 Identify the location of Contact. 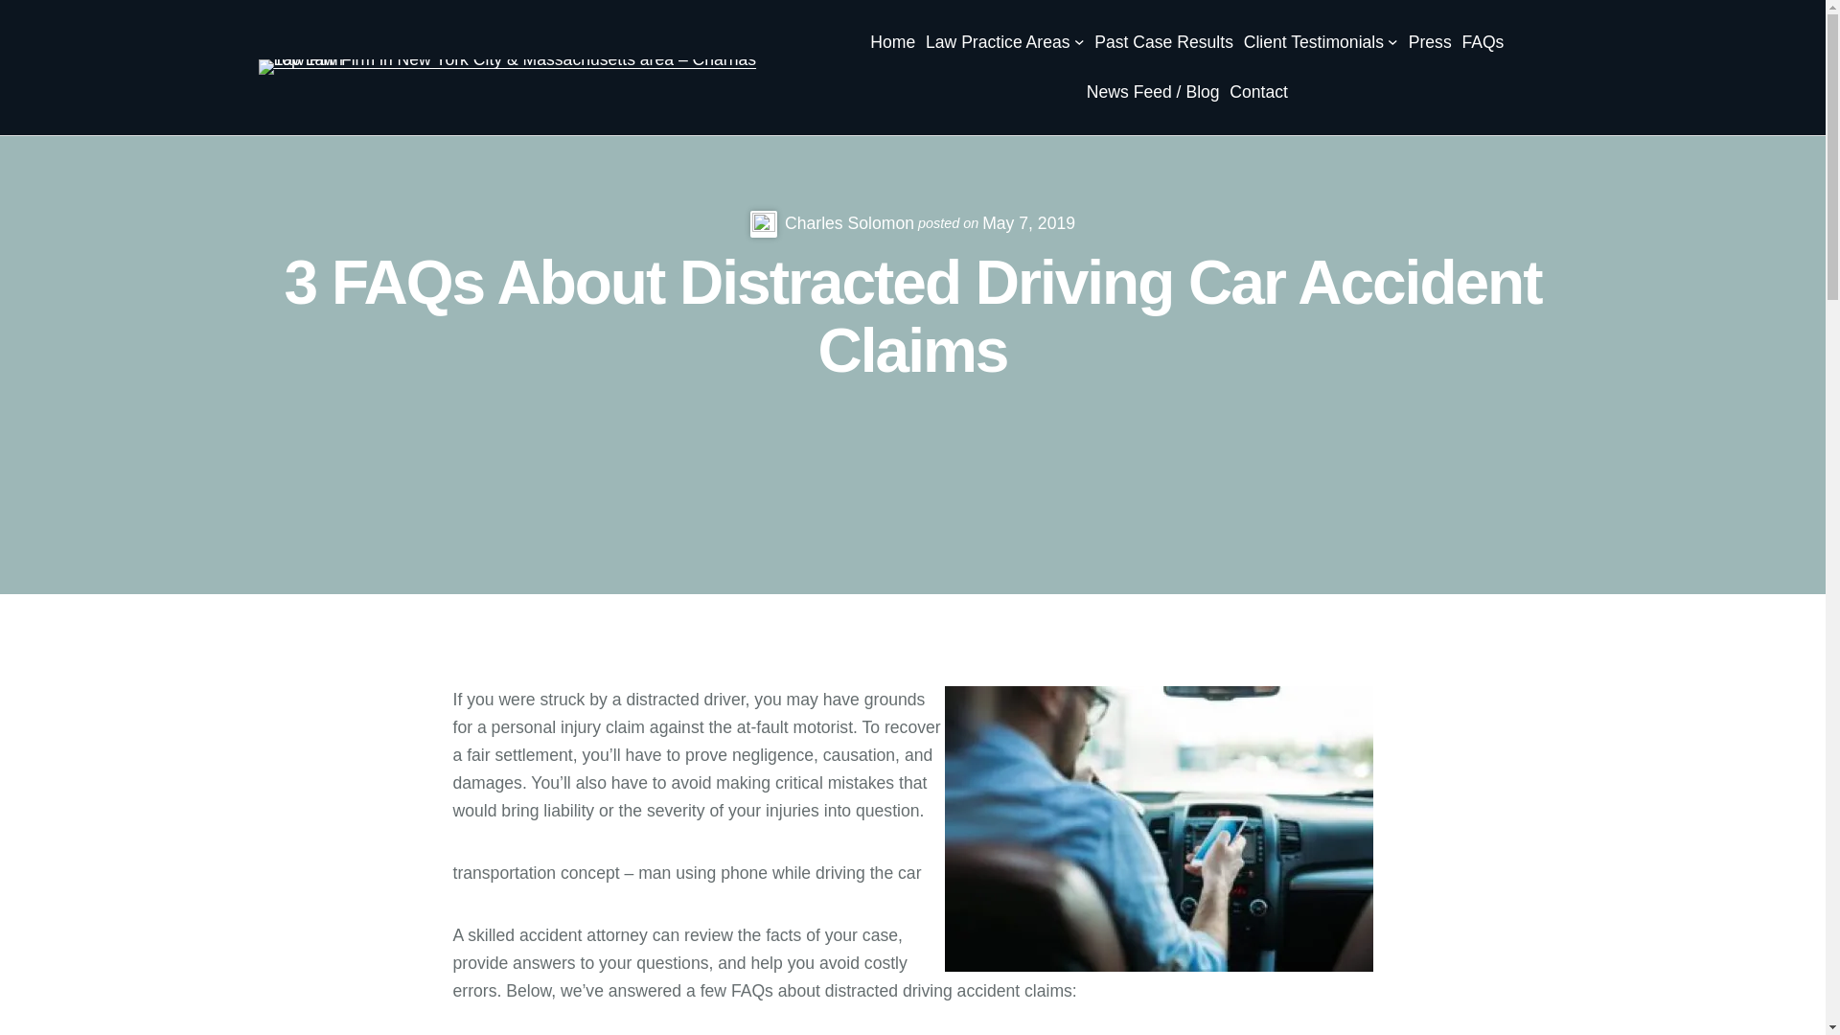
(1258, 92).